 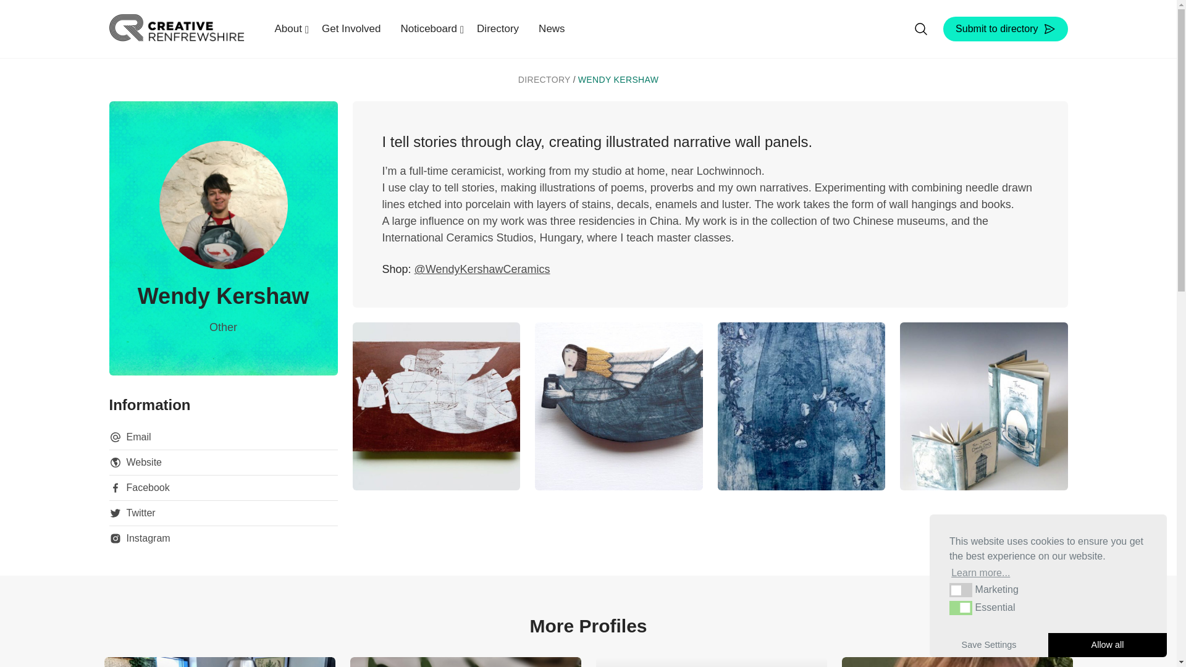 What do you see at coordinates (544, 80) in the screenshot?
I see `DIRECTORY` at bounding box center [544, 80].